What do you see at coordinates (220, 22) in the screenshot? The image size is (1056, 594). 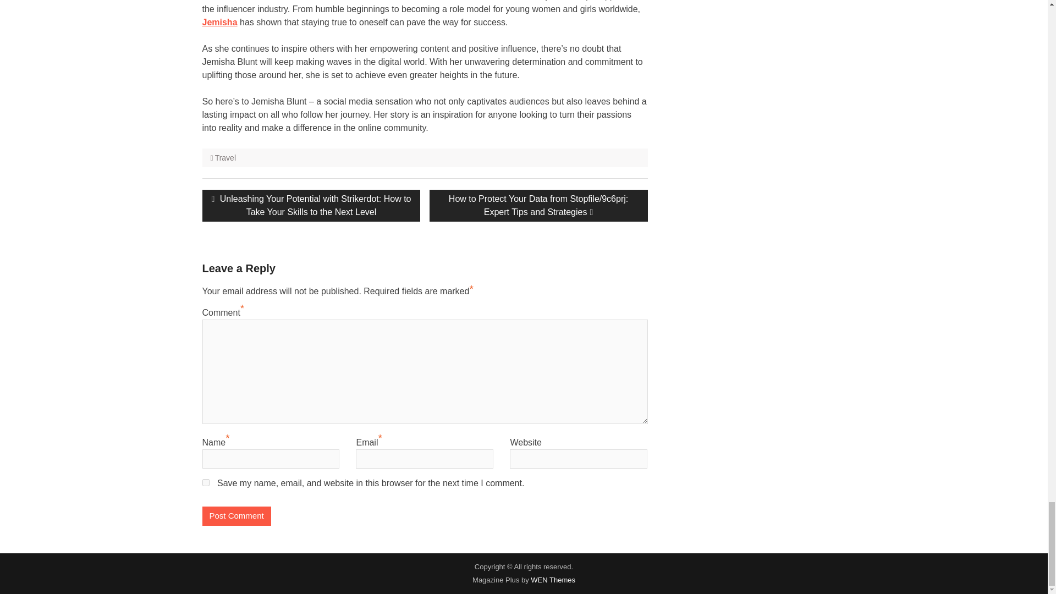 I see `Jemisha` at bounding box center [220, 22].